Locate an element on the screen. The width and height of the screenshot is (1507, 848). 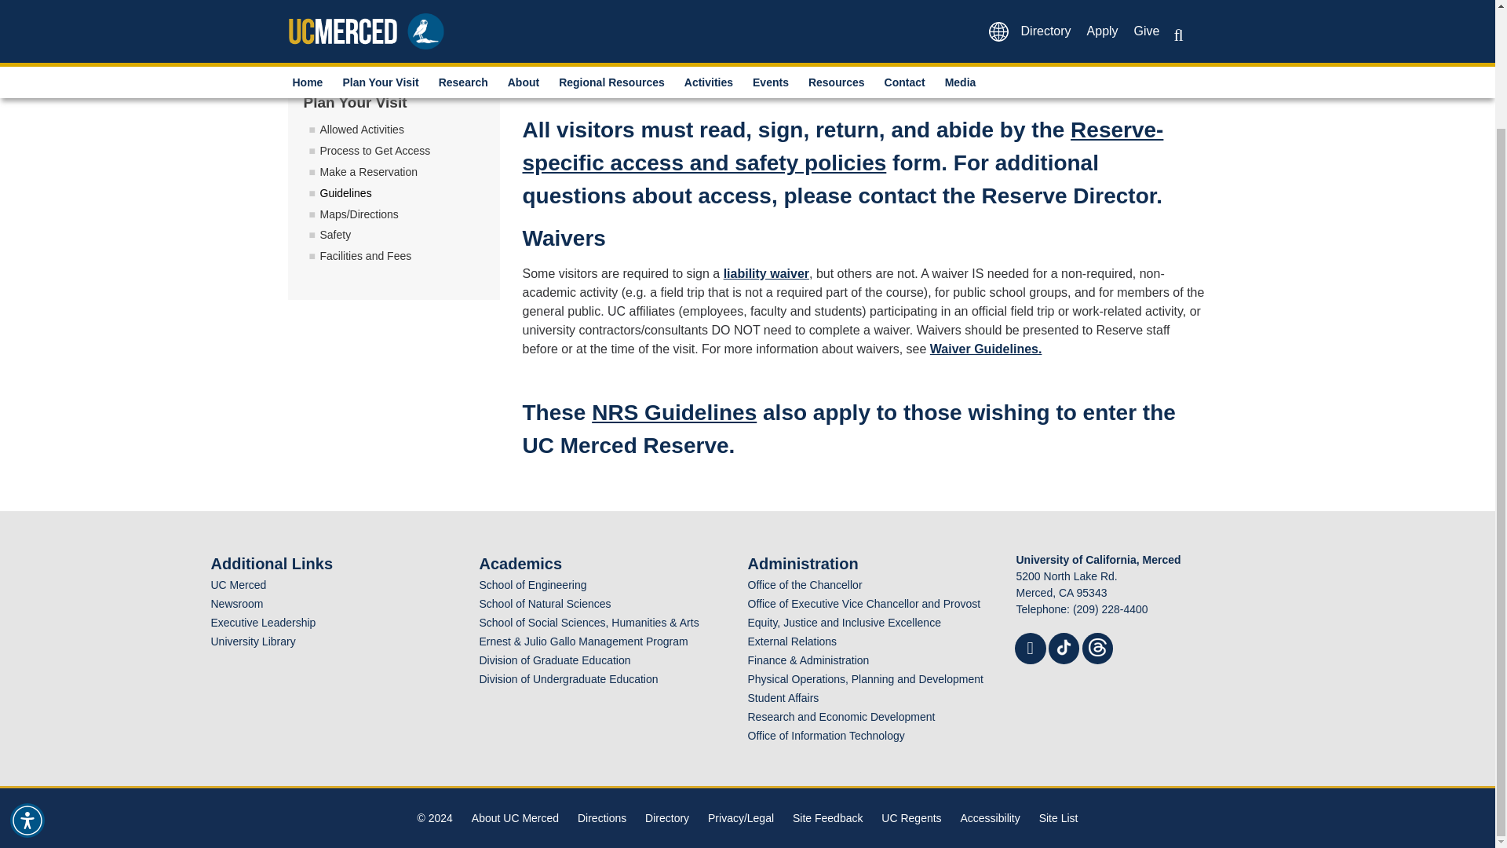
Plan Your Visit is located at coordinates (385, 14).